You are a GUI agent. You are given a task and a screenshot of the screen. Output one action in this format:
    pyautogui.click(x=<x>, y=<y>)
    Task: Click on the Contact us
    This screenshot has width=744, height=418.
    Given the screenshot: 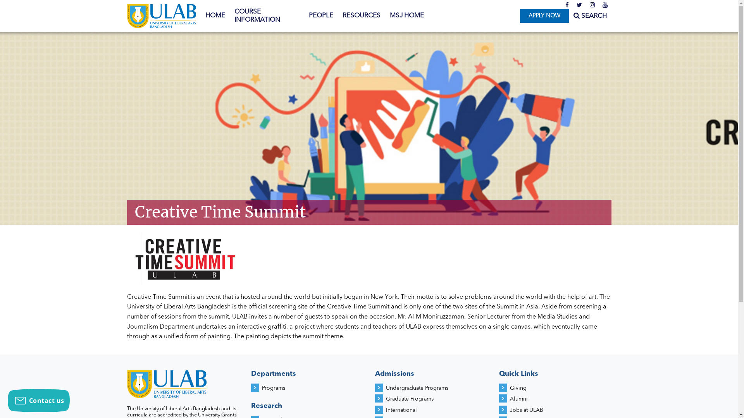 What is the action you would take?
    pyautogui.click(x=39, y=401)
    